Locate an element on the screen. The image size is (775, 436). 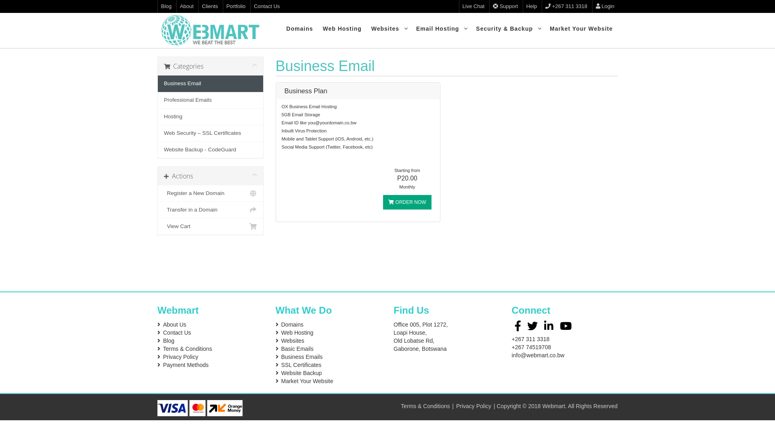
Professional Emails is located at coordinates (211, 100).